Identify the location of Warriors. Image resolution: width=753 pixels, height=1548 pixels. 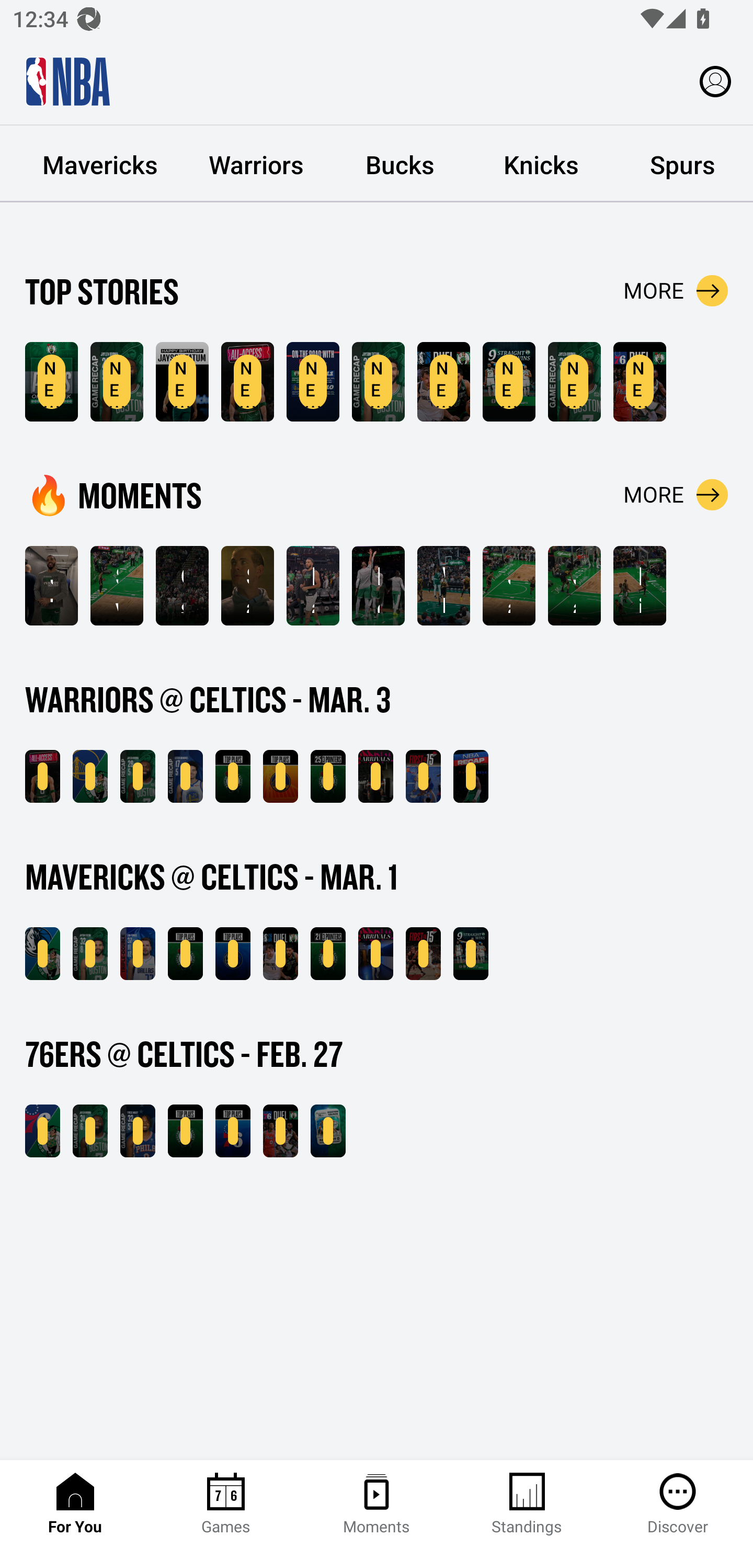
(256, 164).